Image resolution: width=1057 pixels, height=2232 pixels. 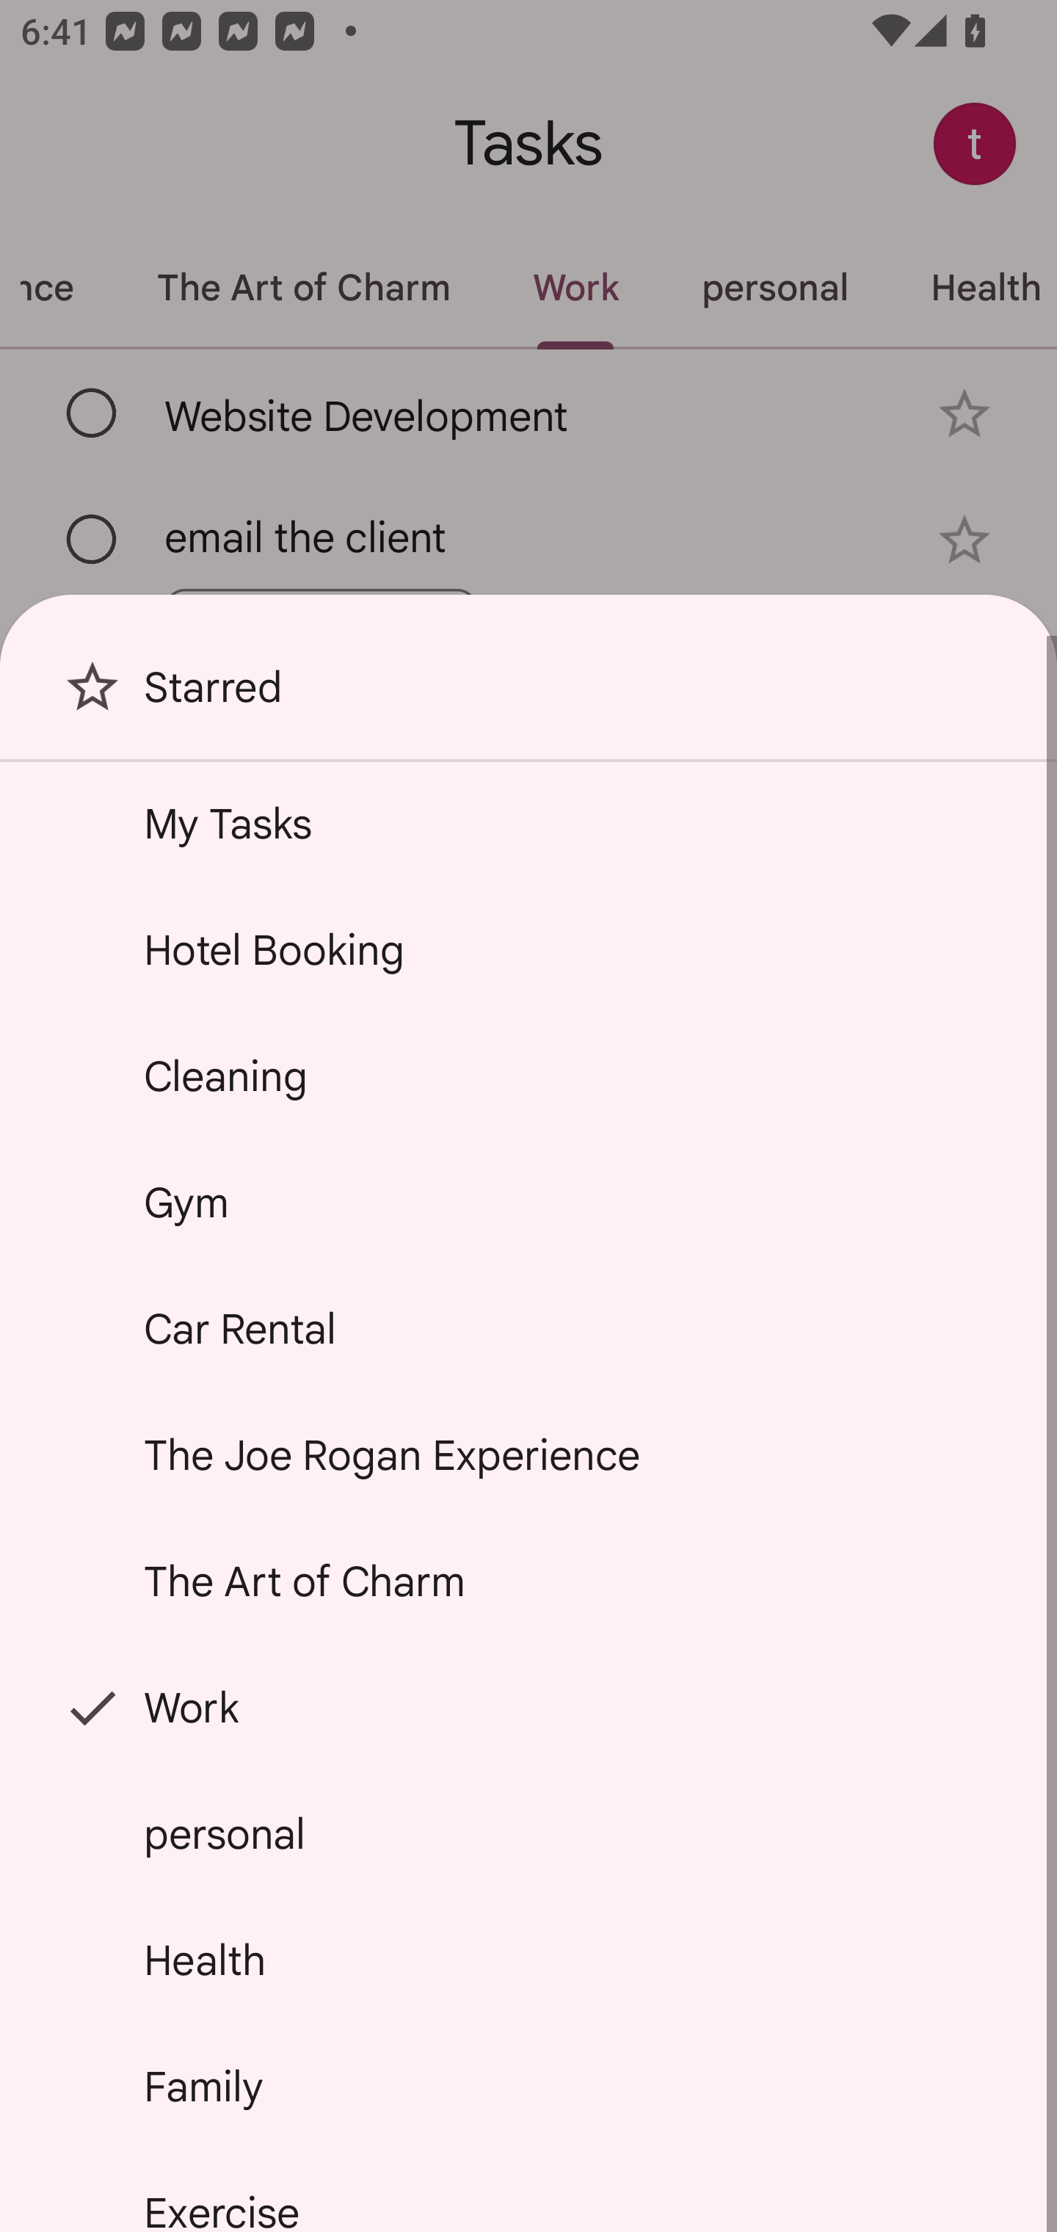 What do you see at coordinates (528, 2085) in the screenshot?
I see `Family` at bounding box center [528, 2085].